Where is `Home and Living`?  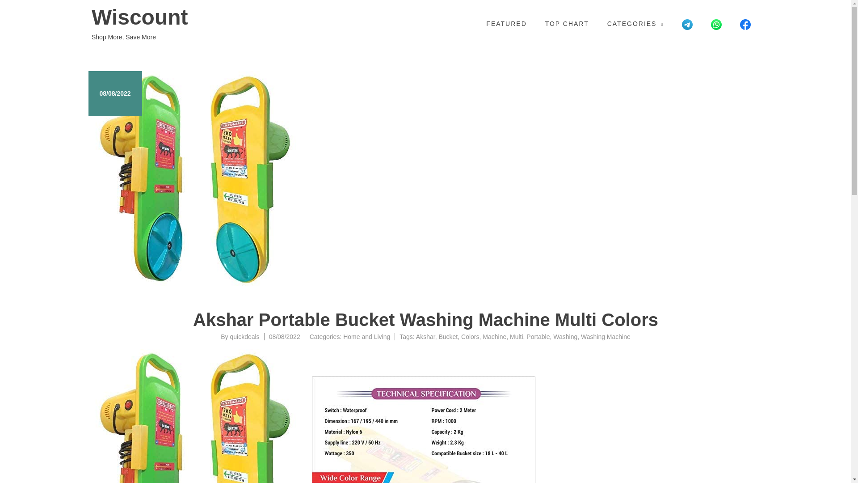 Home and Living is located at coordinates (366, 337).